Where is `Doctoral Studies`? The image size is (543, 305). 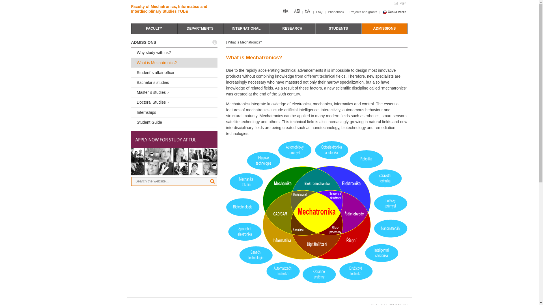 Doctoral Studies is located at coordinates (174, 102).